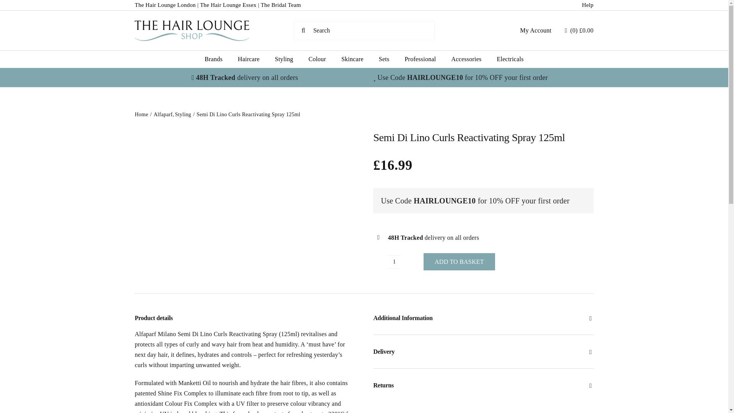 This screenshot has height=413, width=734. I want to click on Help, so click(587, 5).